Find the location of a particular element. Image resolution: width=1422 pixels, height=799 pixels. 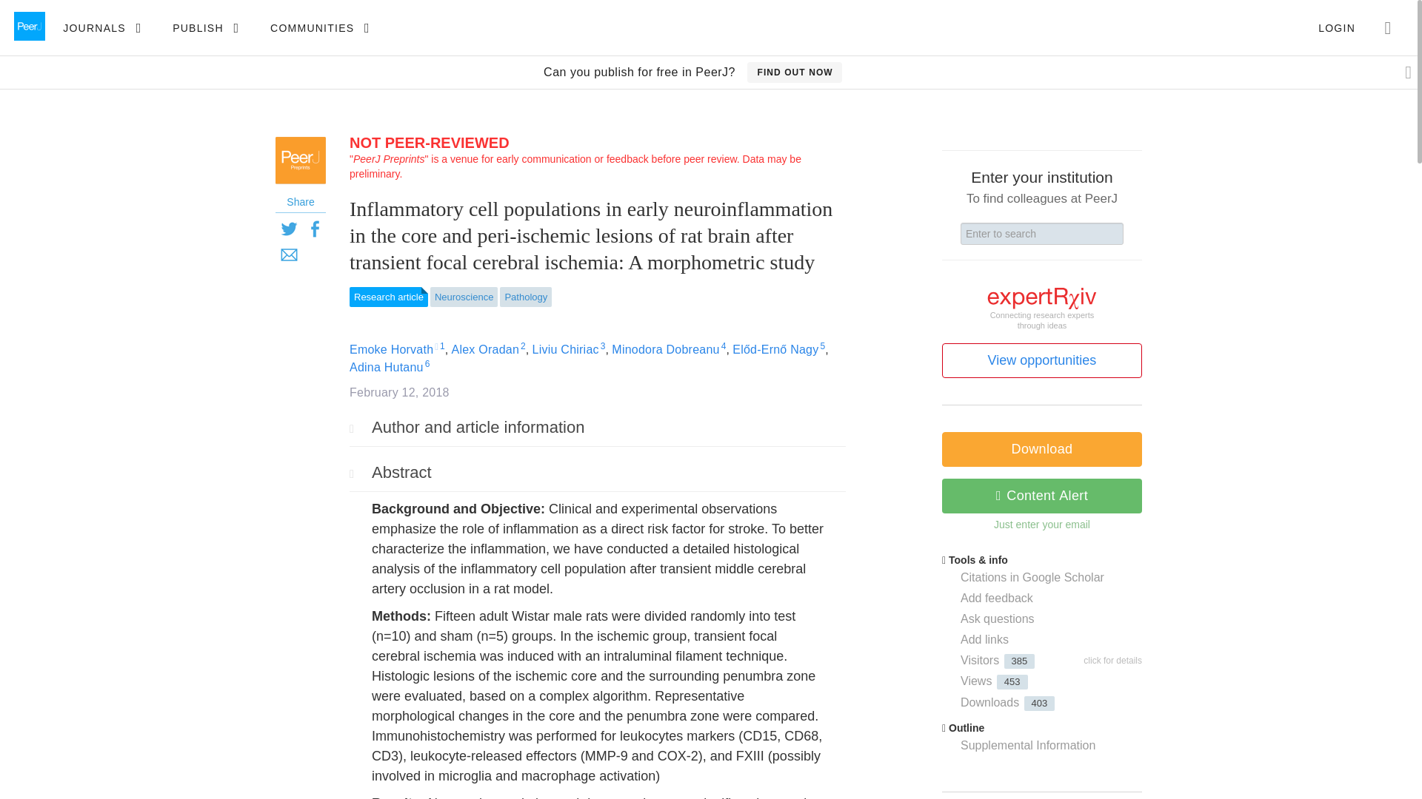

Email is located at coordinates (289, 254).